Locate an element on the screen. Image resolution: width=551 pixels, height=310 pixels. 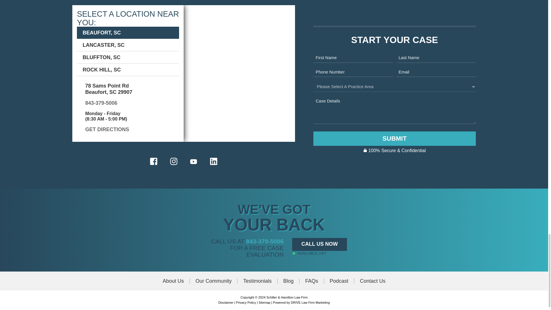
LinkedIn is located at coordinates (214, 161).